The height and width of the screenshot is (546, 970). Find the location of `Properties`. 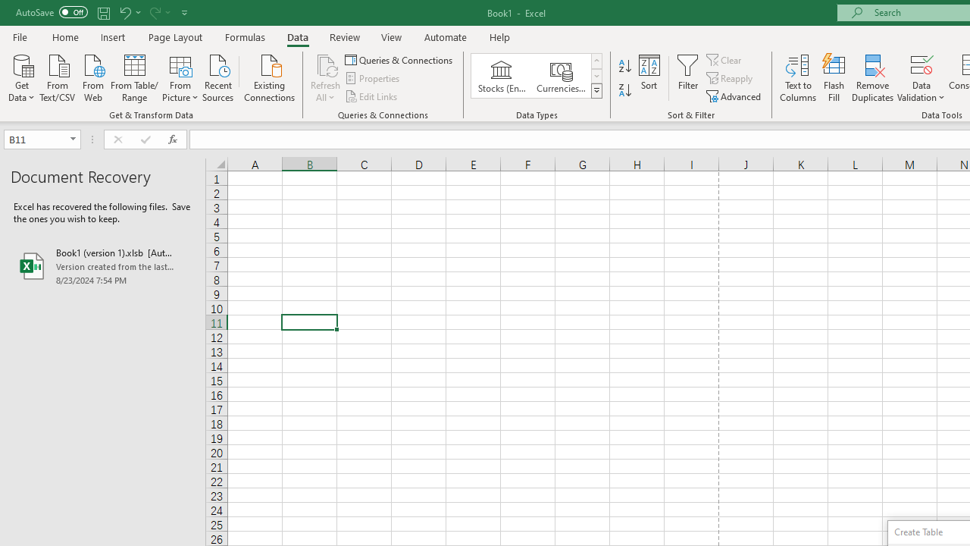

Properties is located at coordinates (373, 79).